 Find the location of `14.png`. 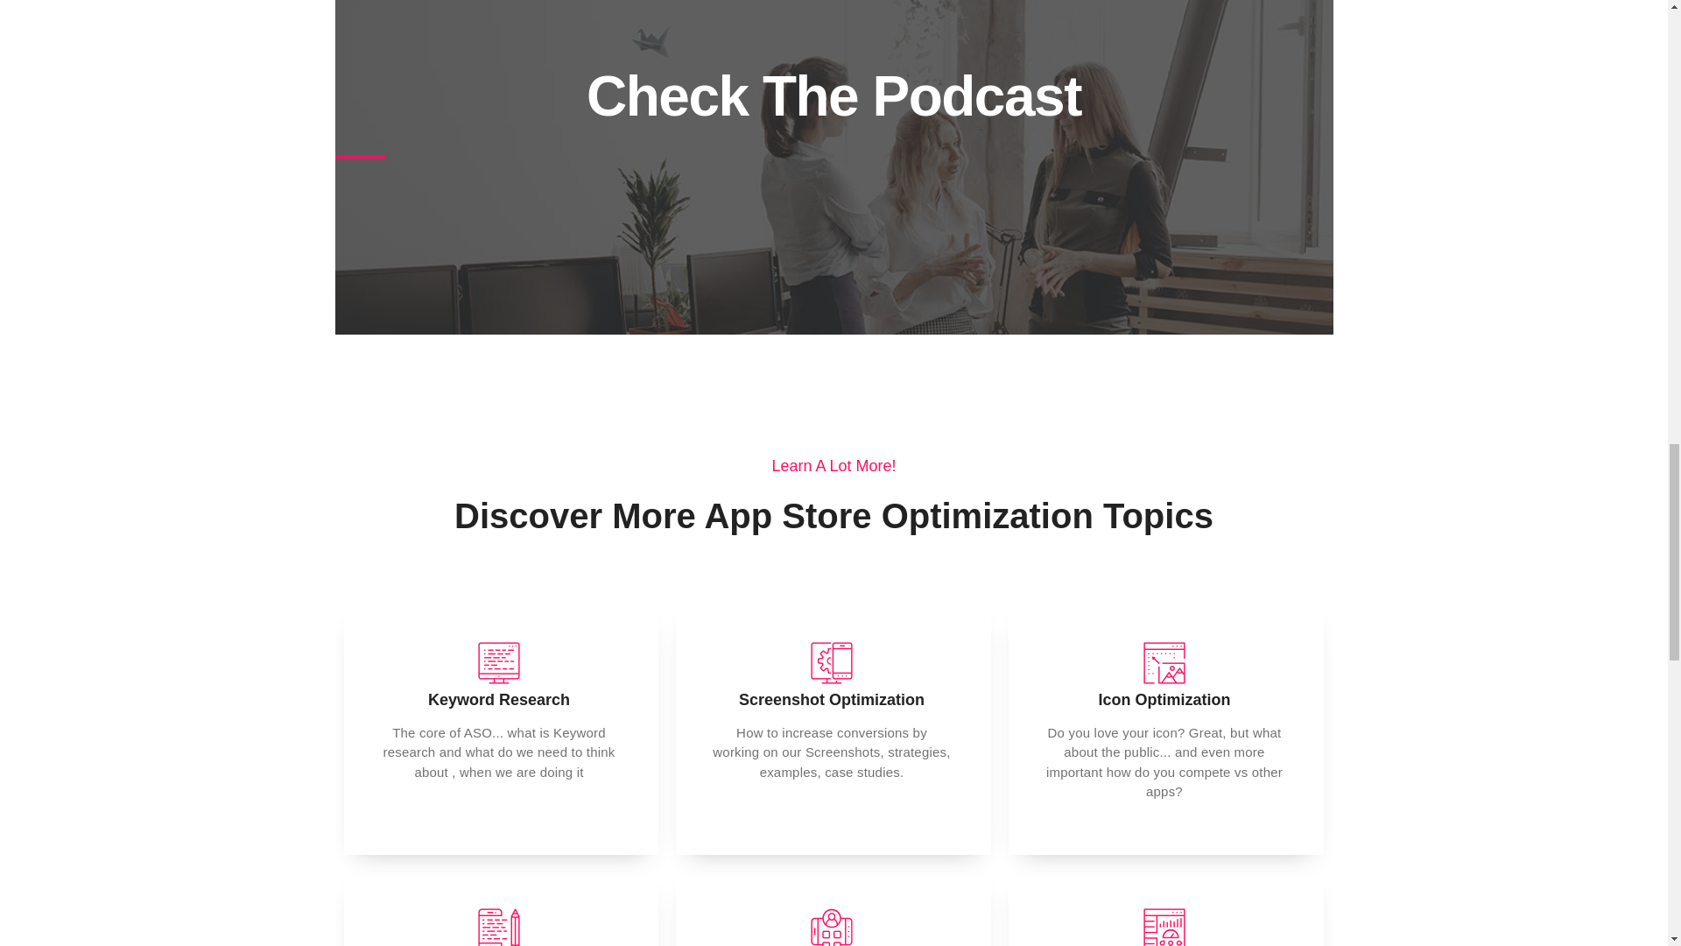

14.png is located at coordinates (499, 662).